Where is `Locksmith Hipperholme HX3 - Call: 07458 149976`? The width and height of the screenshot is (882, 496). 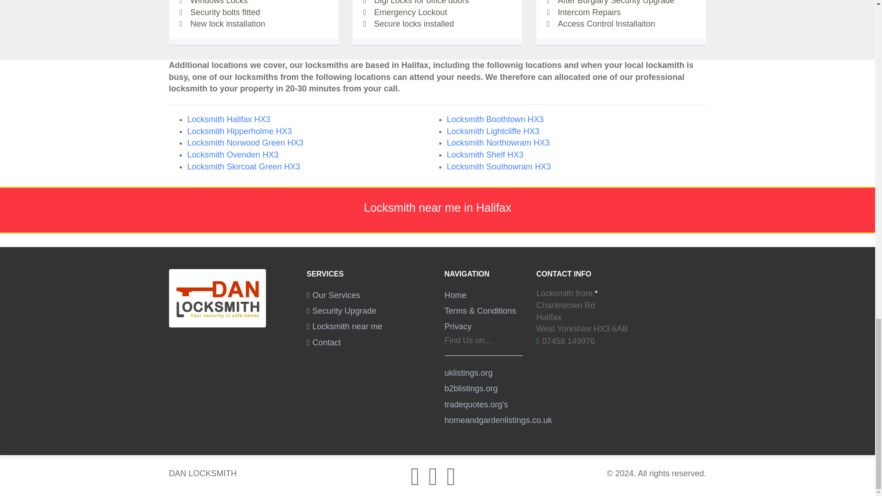 Locksmith Hipperholme HX3 - Call: 07458 149976 is located at coordinates (239, 131).